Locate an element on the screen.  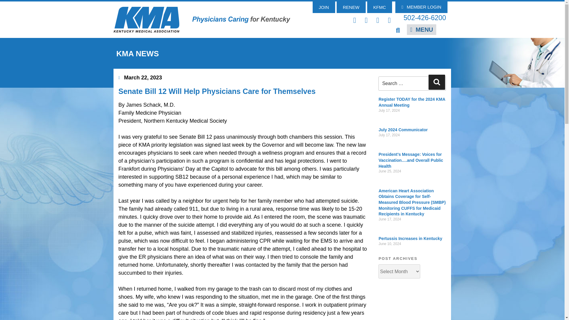
Register TODAY for the 2024 KMA Annual Meeting is located at coordinates (411, 102).